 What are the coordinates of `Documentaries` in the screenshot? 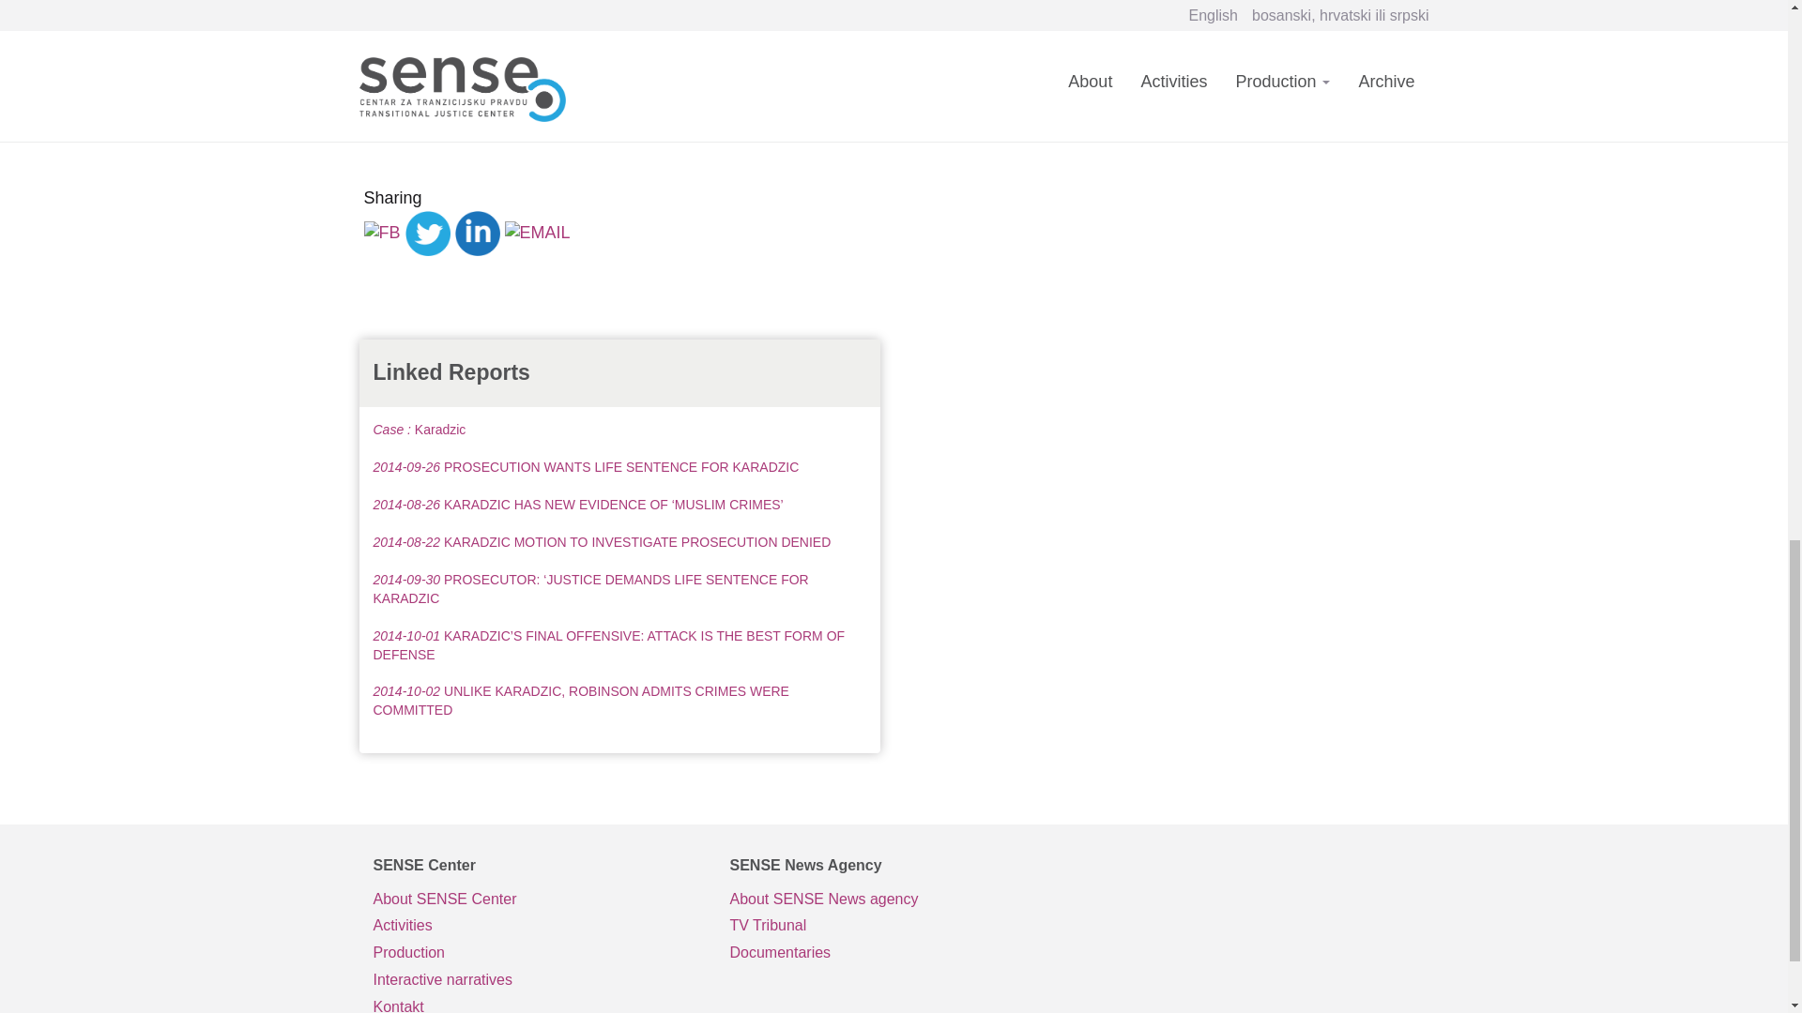 It's located at (893, 953).